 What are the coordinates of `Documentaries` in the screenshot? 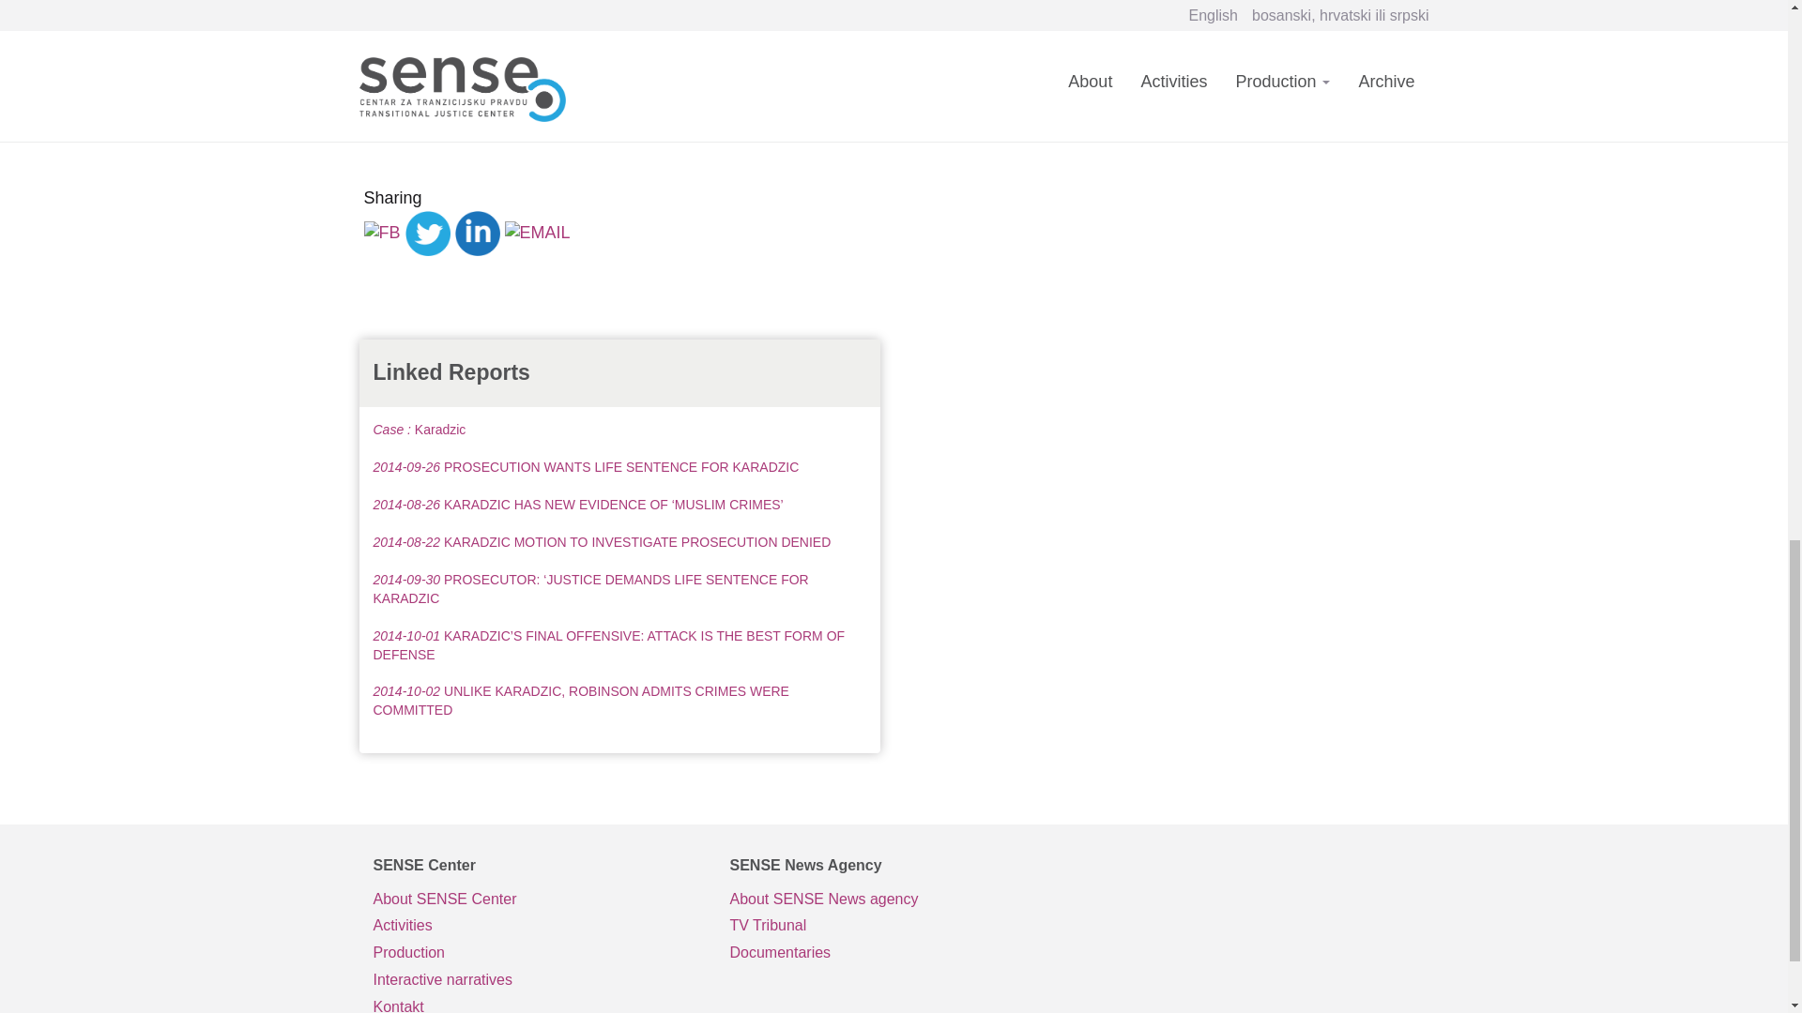 It's located at (893, 953).